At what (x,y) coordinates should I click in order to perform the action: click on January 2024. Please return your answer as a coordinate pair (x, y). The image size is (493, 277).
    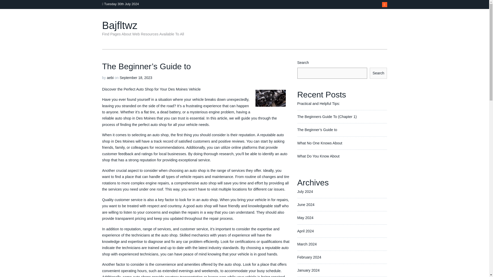
    Looking at the image, I should click on (308, 270).